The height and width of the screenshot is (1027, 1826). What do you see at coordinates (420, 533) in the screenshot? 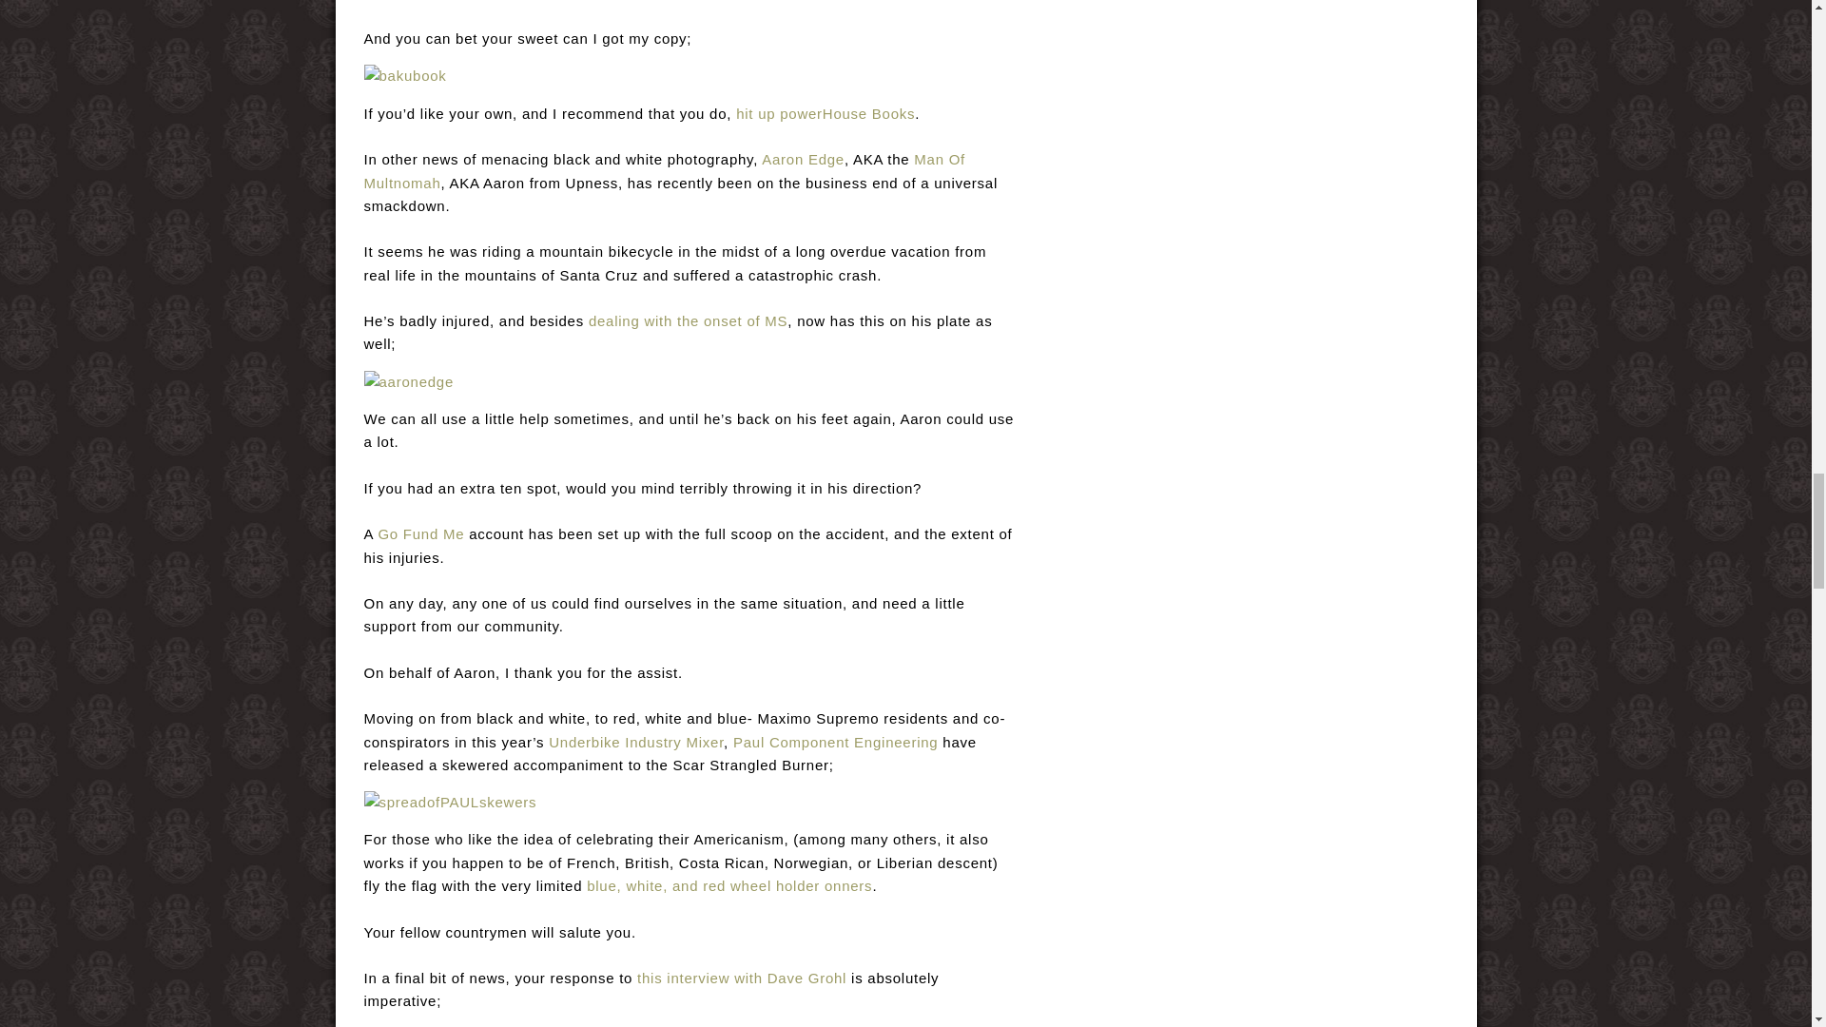
I see `Go Fund Me` at bounding box center [420, 533].